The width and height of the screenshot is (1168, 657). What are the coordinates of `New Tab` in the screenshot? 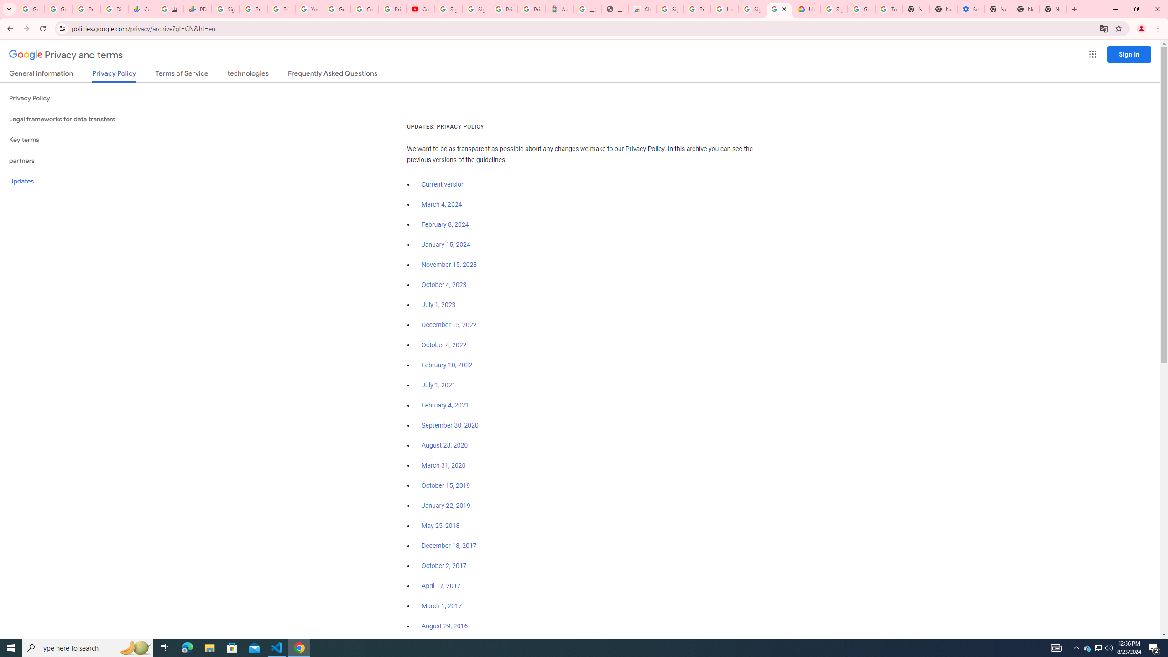 It's located at (1053, 9).